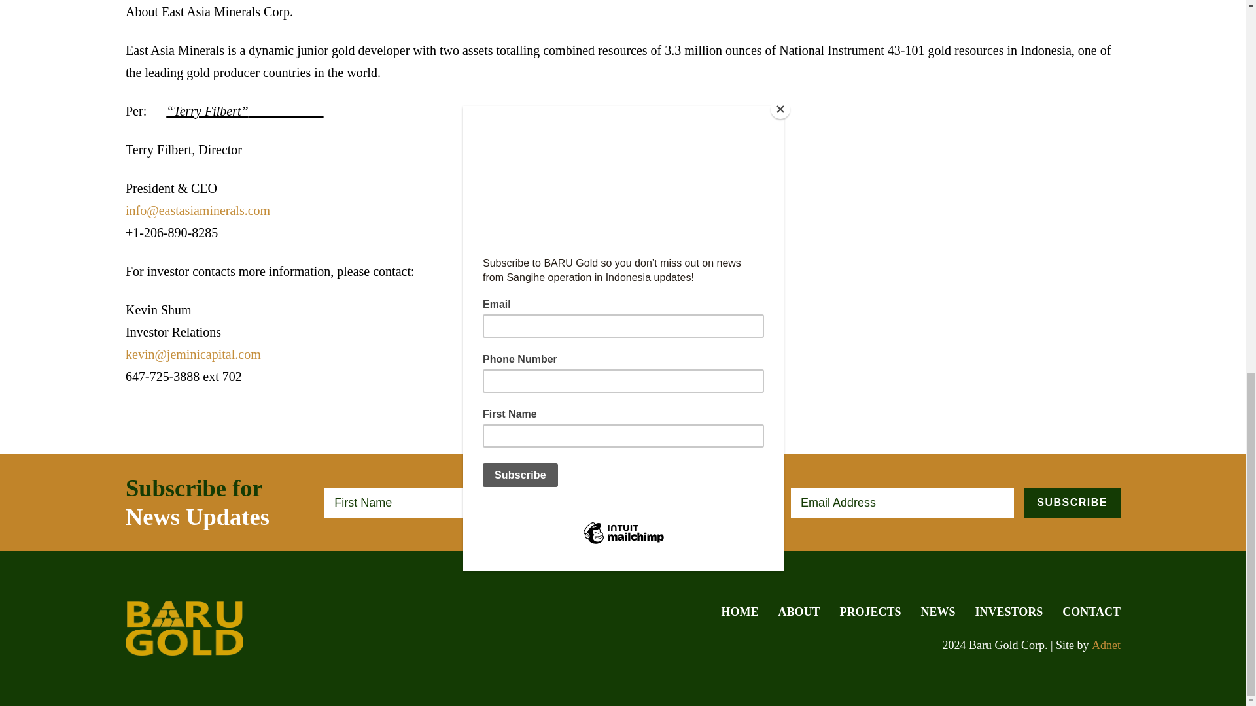 The image size is (1256, 706). What do you see at coordinates (1009, 612) in the screenshot?
I see `INVESTORS` at bounding box center [1009, 612].